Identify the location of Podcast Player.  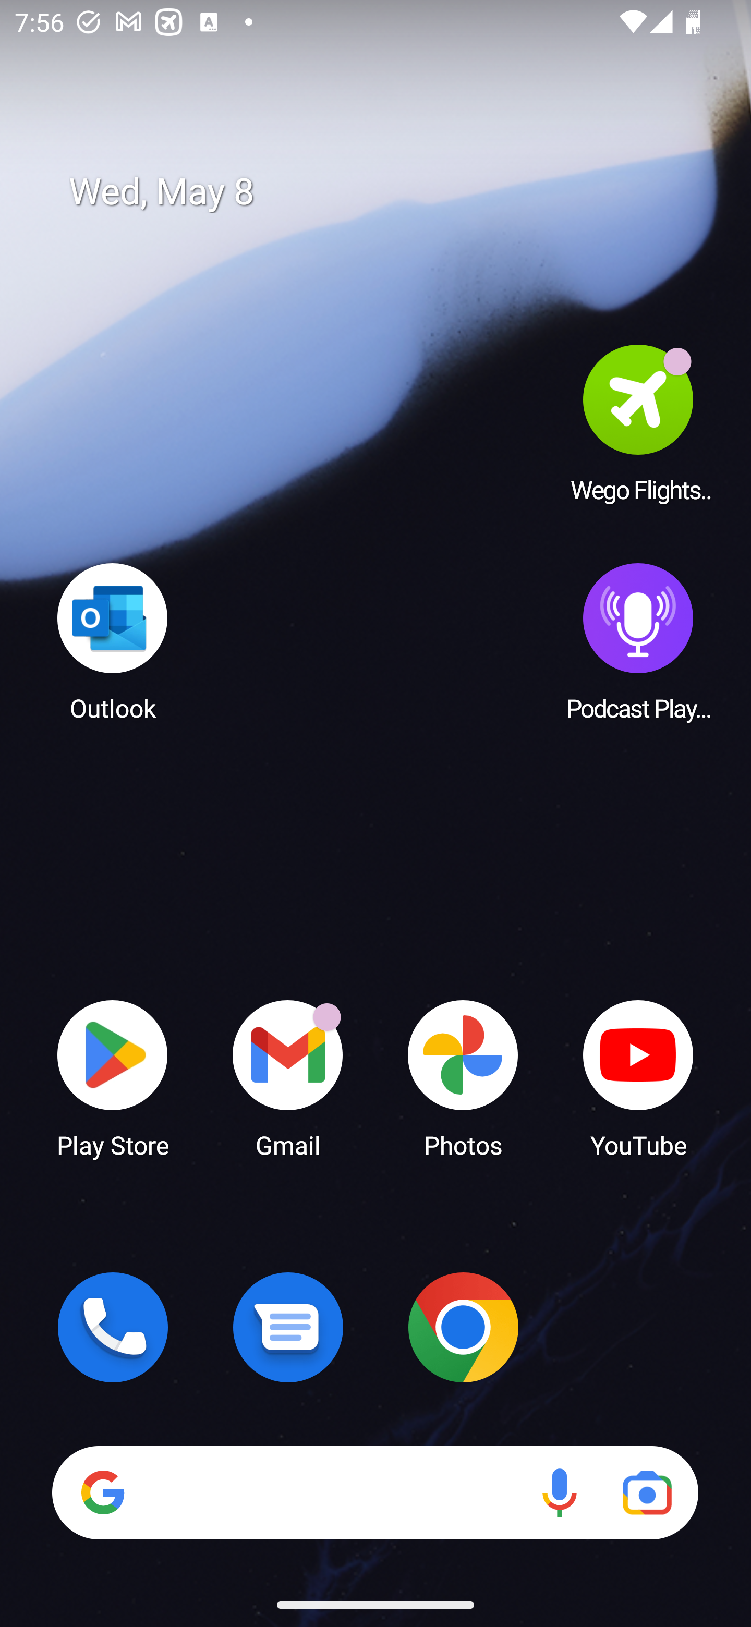
(638, 641).